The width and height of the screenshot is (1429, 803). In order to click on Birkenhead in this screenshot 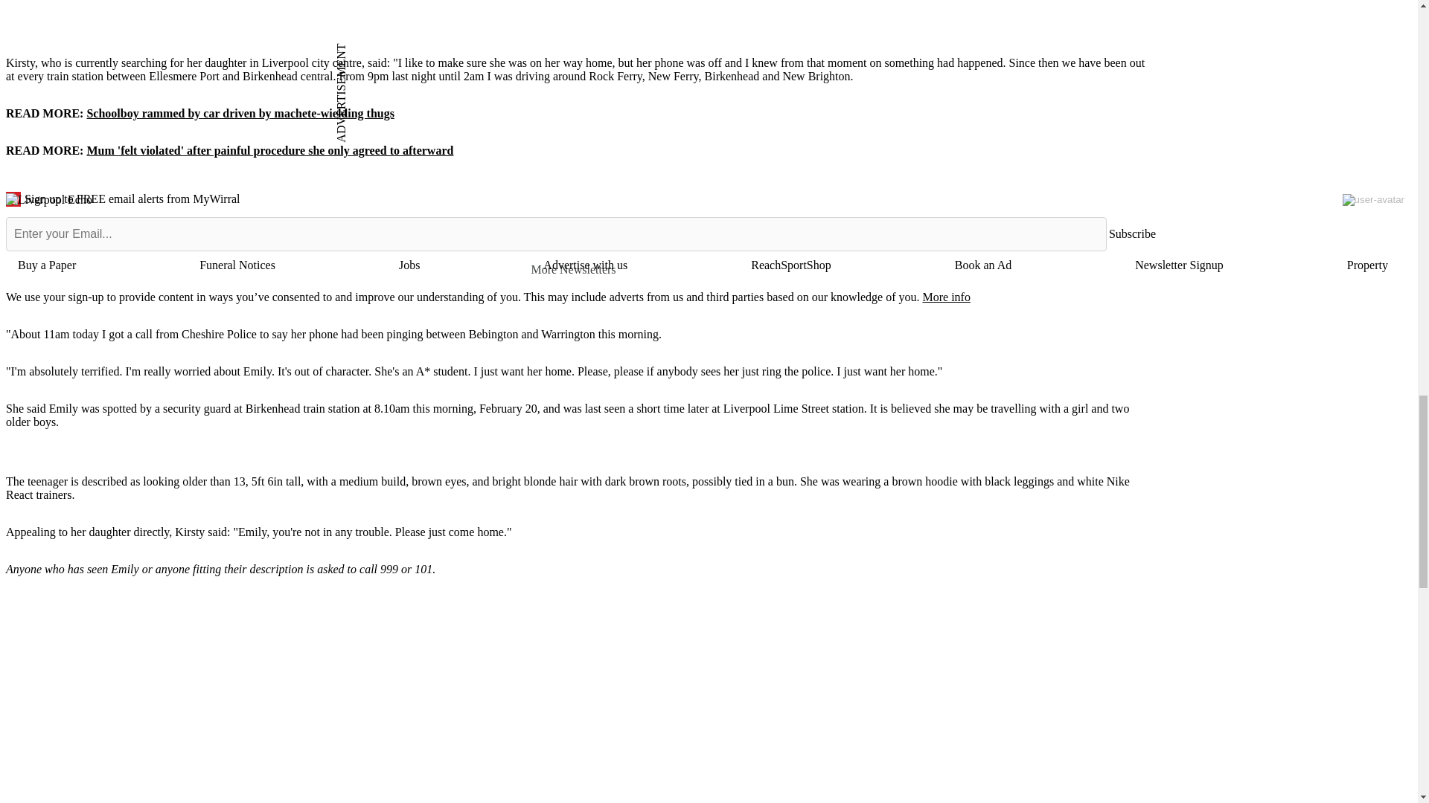, I will do `click(272, 409)`.